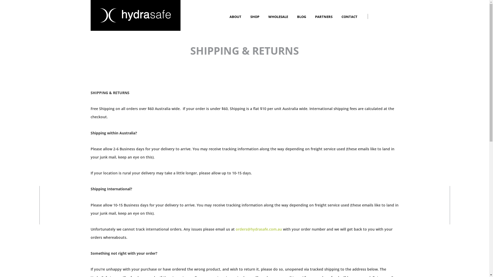 Image resolution: width=493 pixels, height=277 pixels. I want to click on WHOLESALE, so click(279, 17).